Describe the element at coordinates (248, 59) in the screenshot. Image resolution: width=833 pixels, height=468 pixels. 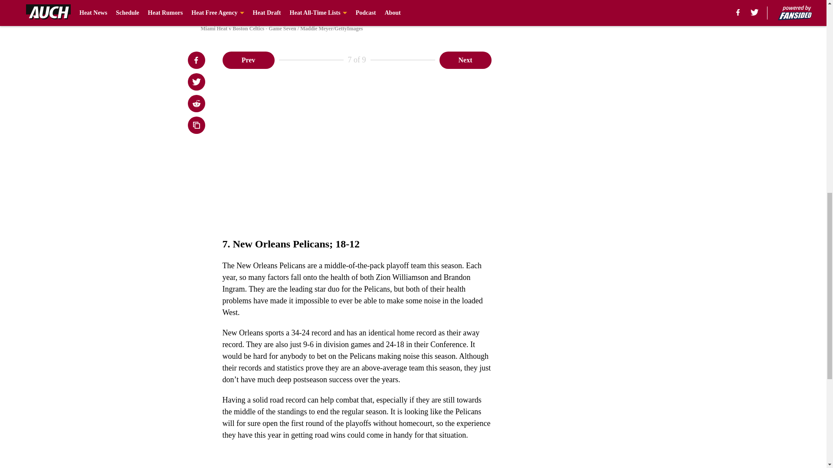
I see `Prev` at that location.